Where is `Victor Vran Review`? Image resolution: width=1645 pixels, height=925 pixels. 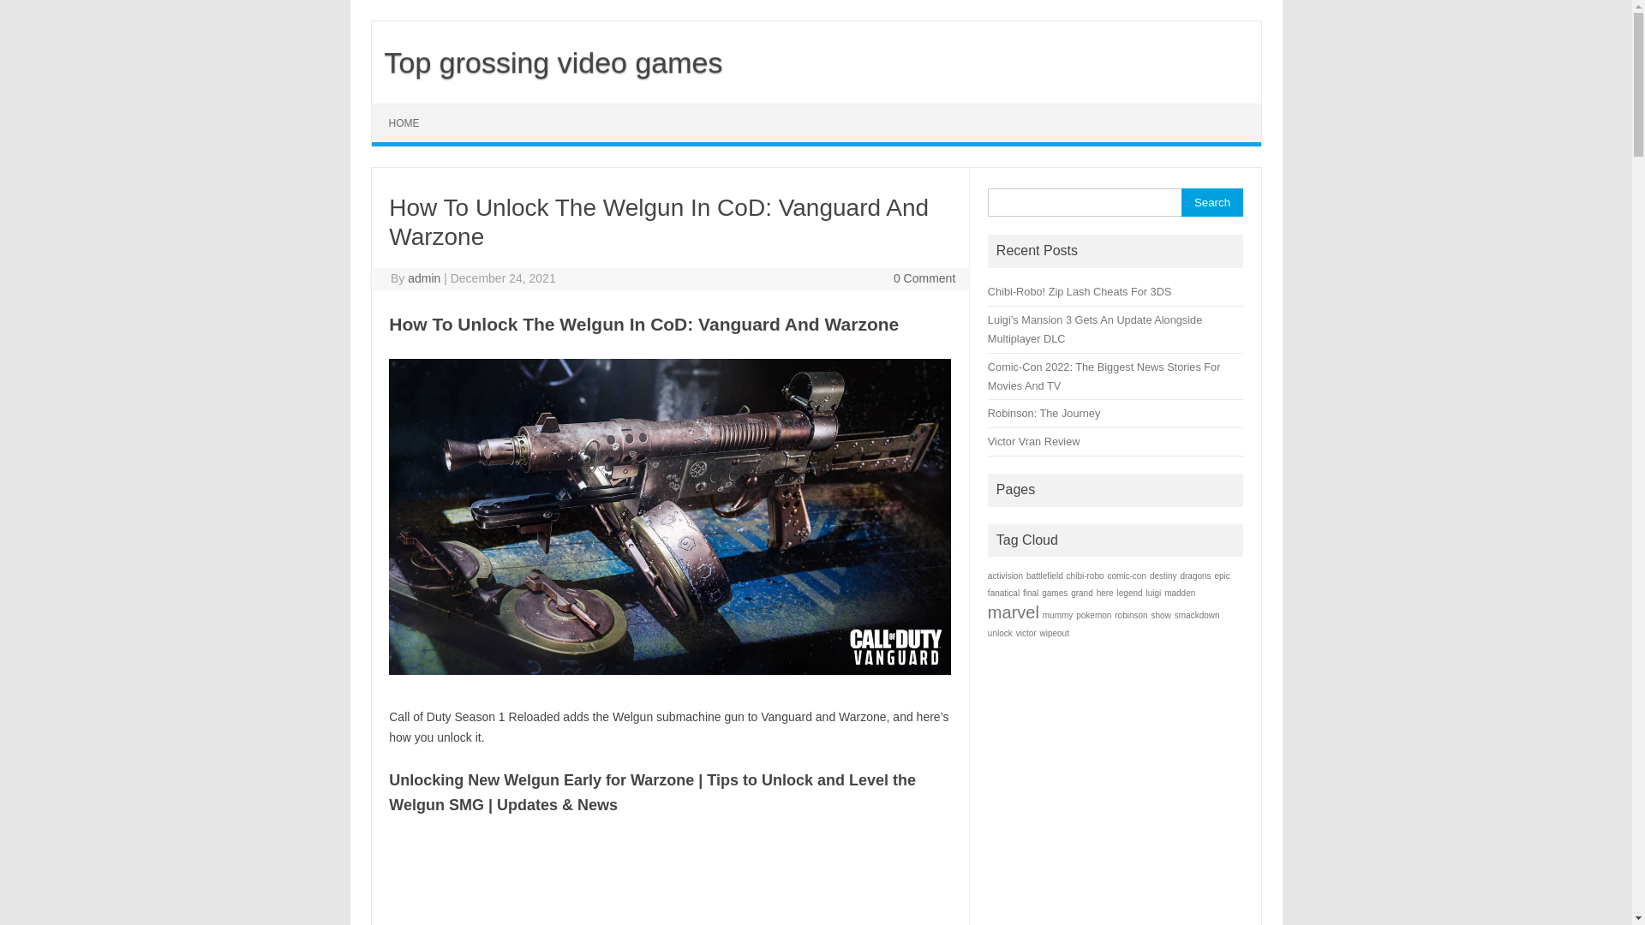
Victor Vran Review is located at coordinates (1034, 442).